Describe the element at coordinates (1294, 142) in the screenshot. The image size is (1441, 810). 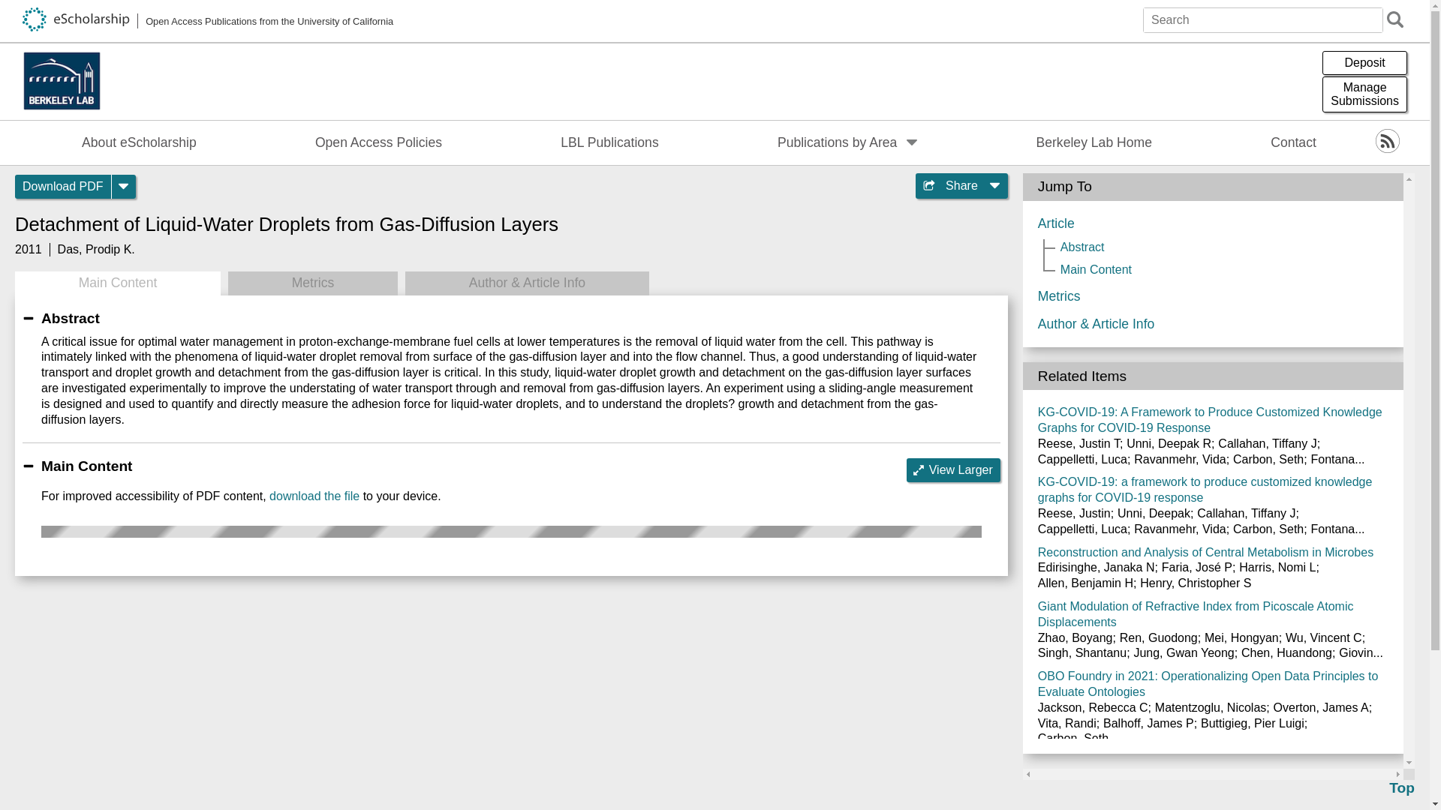
I see `Contact` at that location.